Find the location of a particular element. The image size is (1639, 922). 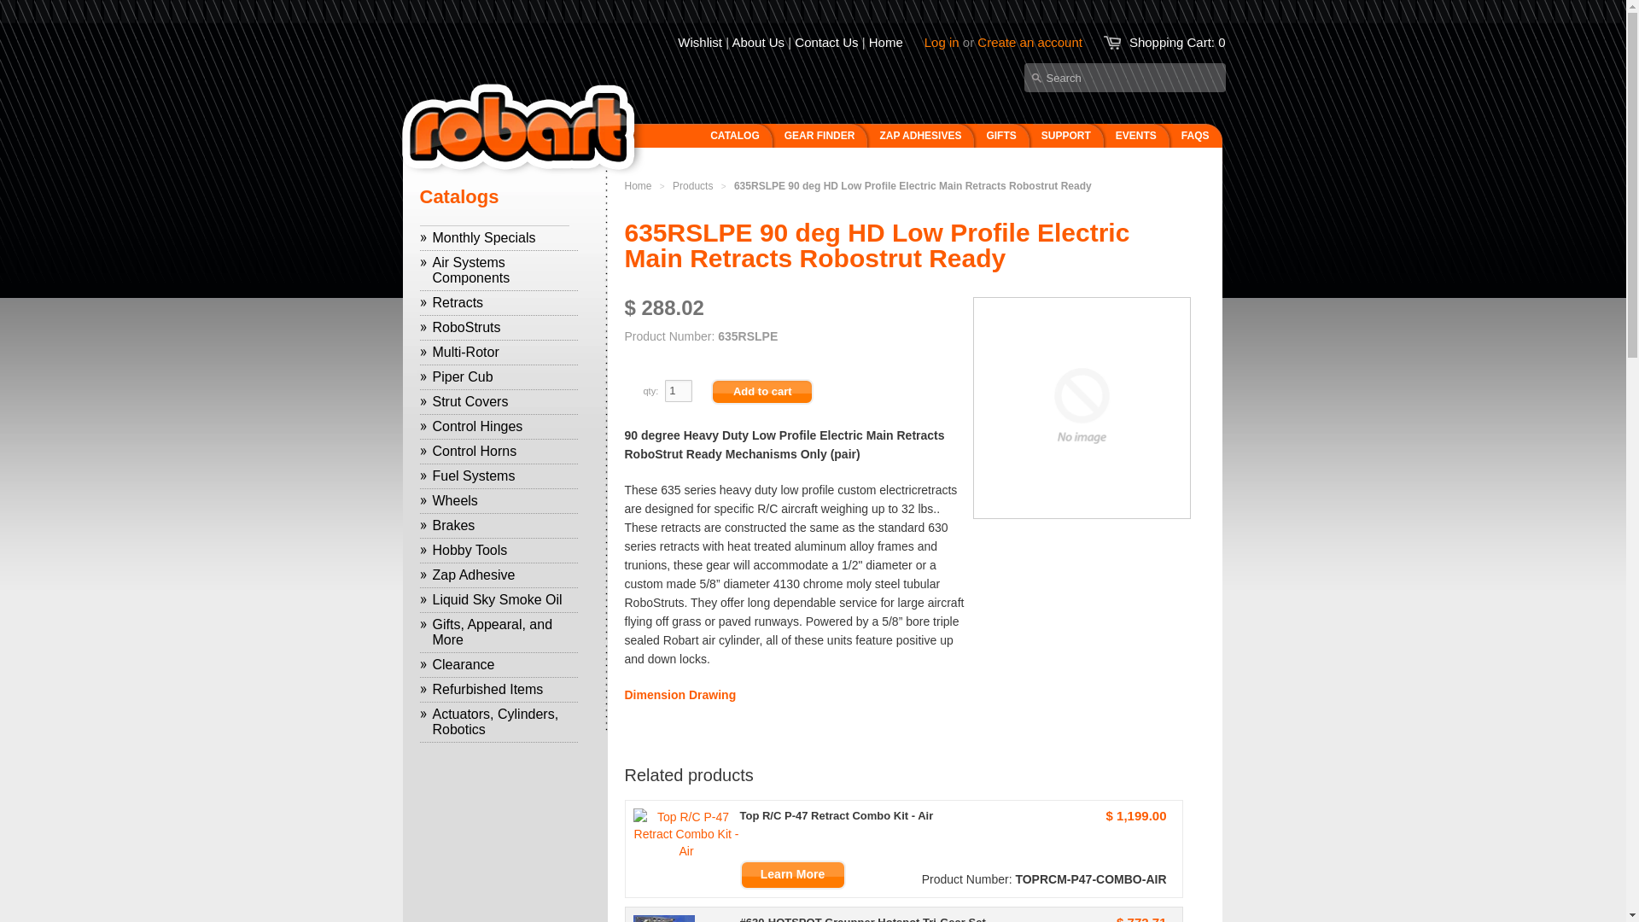

GEAR FINDER is located at coordinates (823, 143).